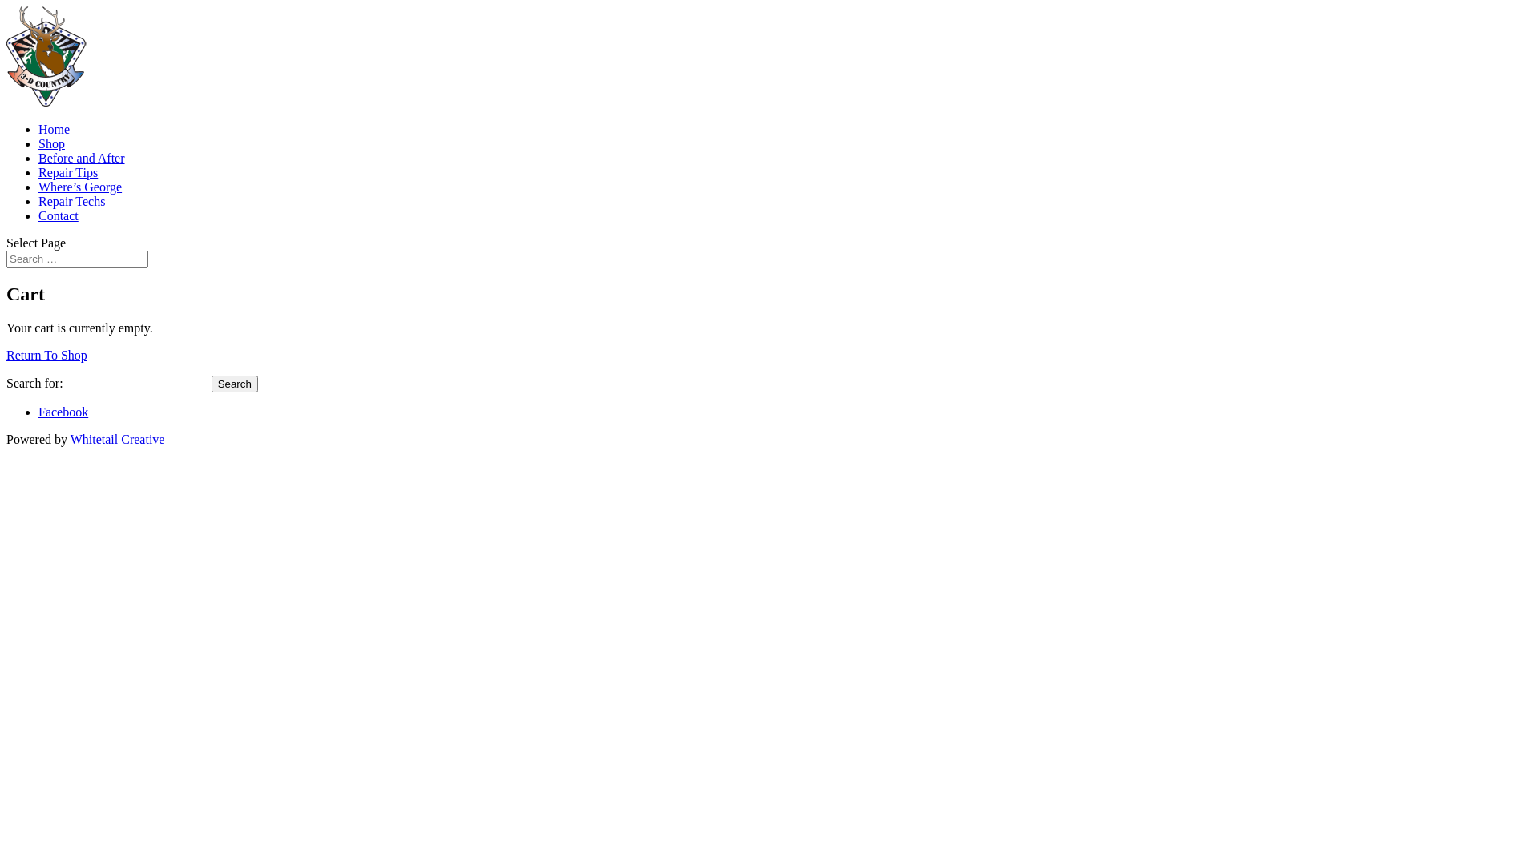  What do you see at coordinates (235, 384) in the screenshot?
I see `Search` at bounding box center [235, 384].